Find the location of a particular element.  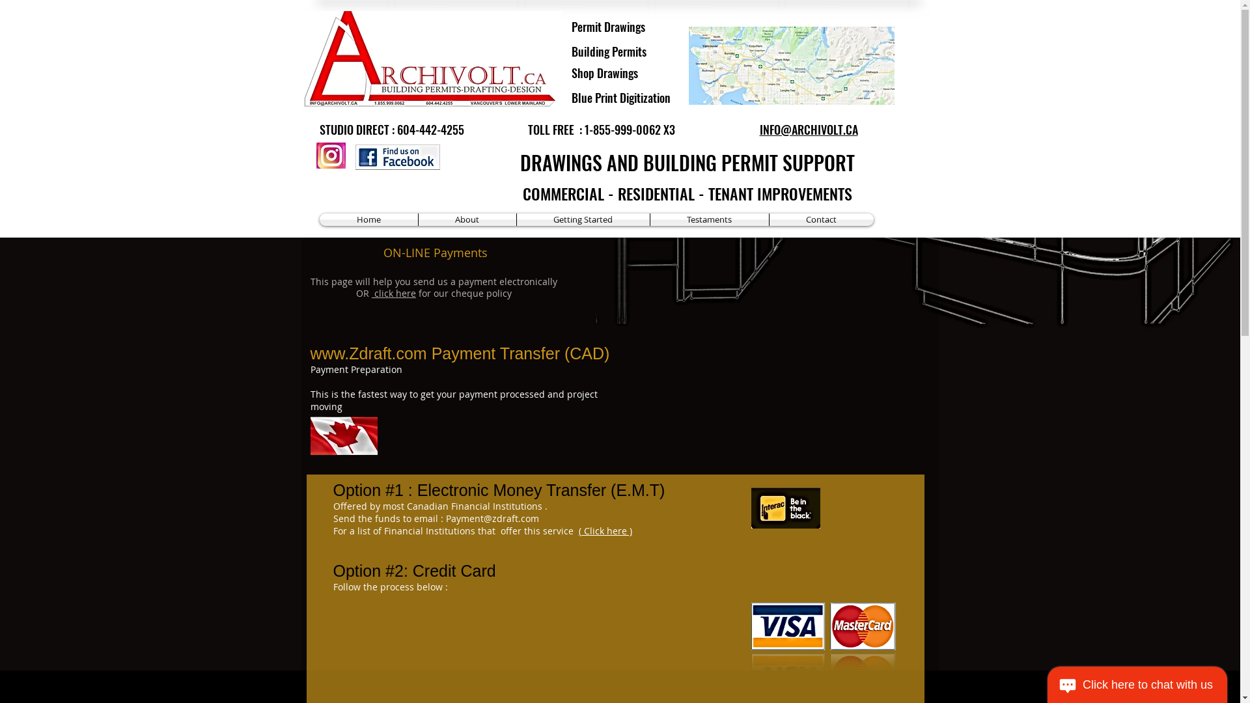

Payment@zdraft.com is located at coordinates (492, 518).